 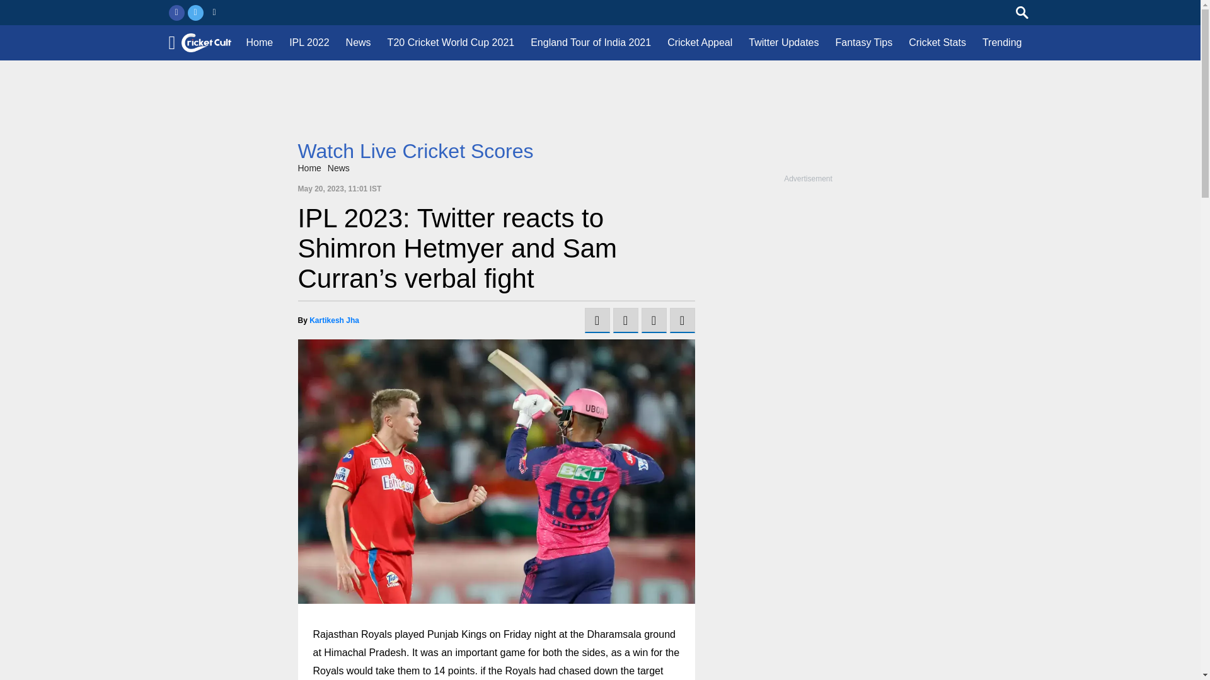 I want to click on Home, so click(x=309, y=168).